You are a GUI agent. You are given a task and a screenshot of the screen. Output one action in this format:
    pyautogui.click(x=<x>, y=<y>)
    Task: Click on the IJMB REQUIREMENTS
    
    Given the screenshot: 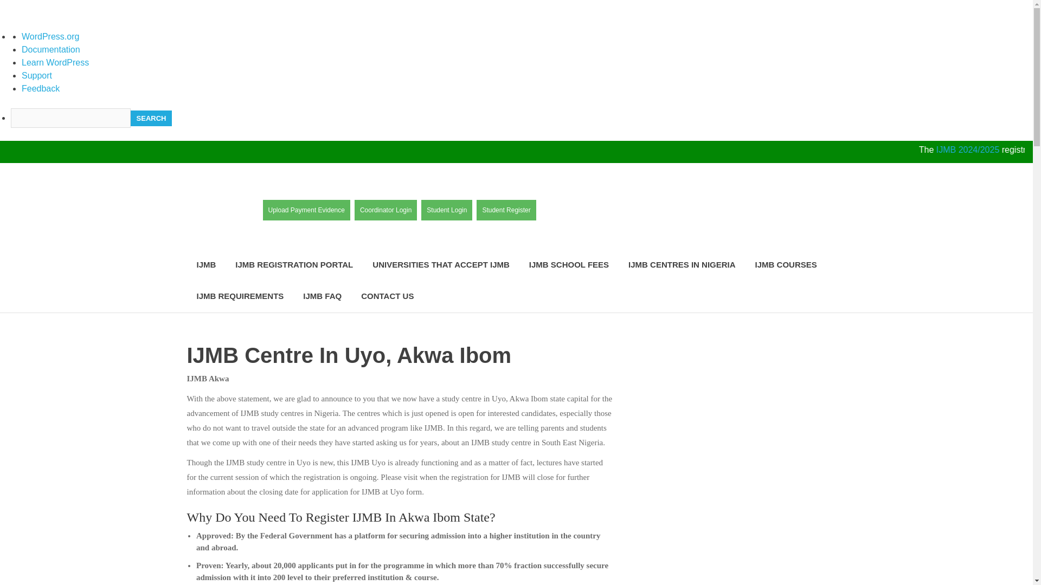 What is the action you would take?
    pyautogui.click(x=240, y=296)
    